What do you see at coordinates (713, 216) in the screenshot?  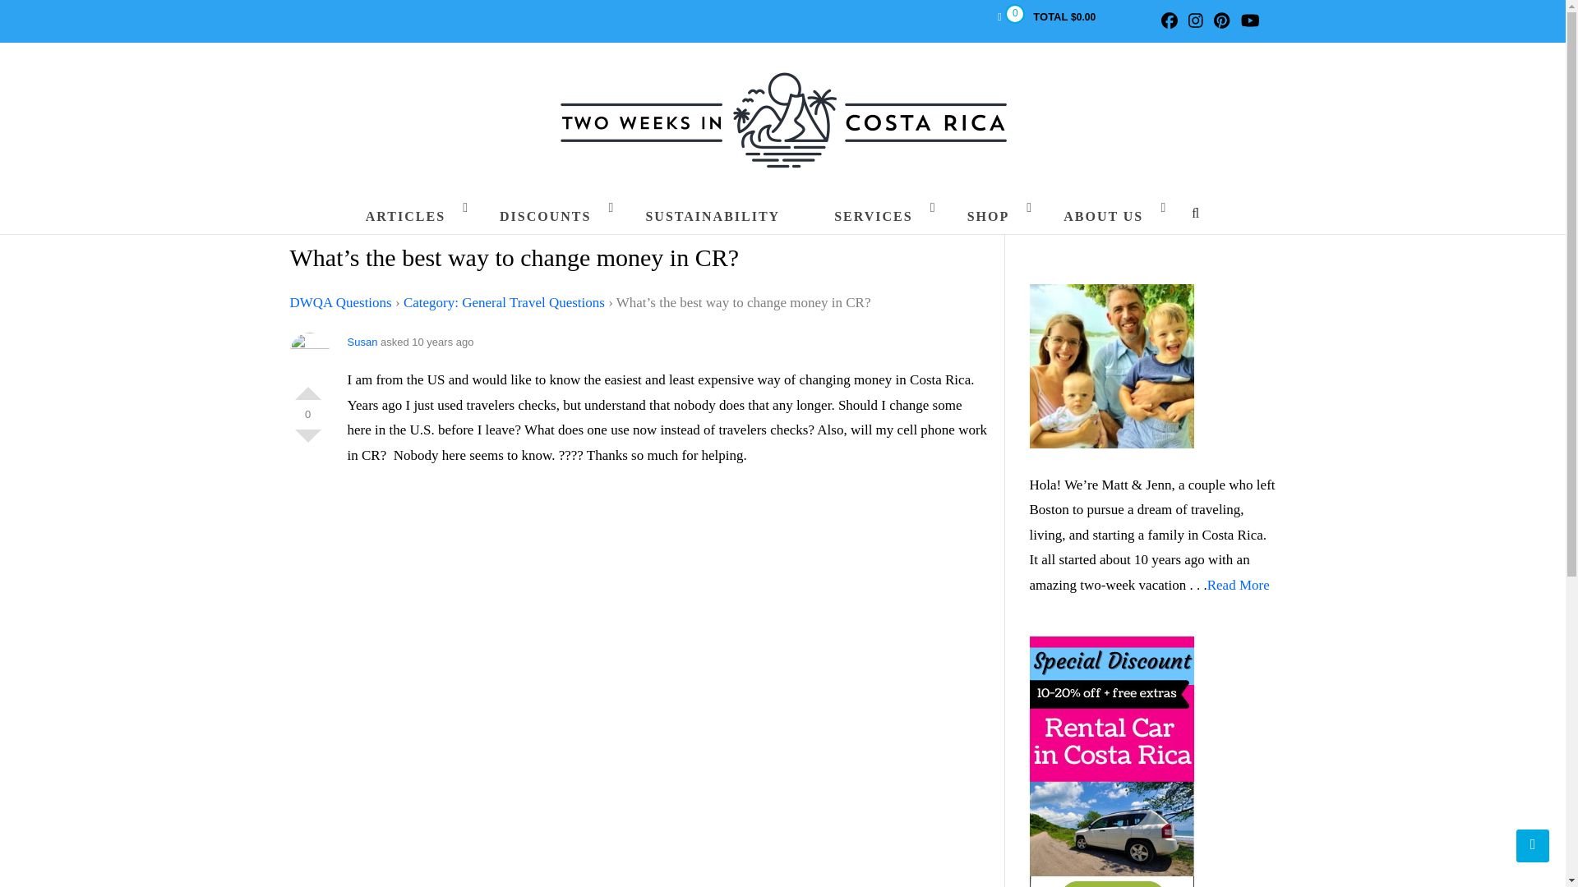 I see `SUSTAINABILITY` at bounding box center [713, 216].